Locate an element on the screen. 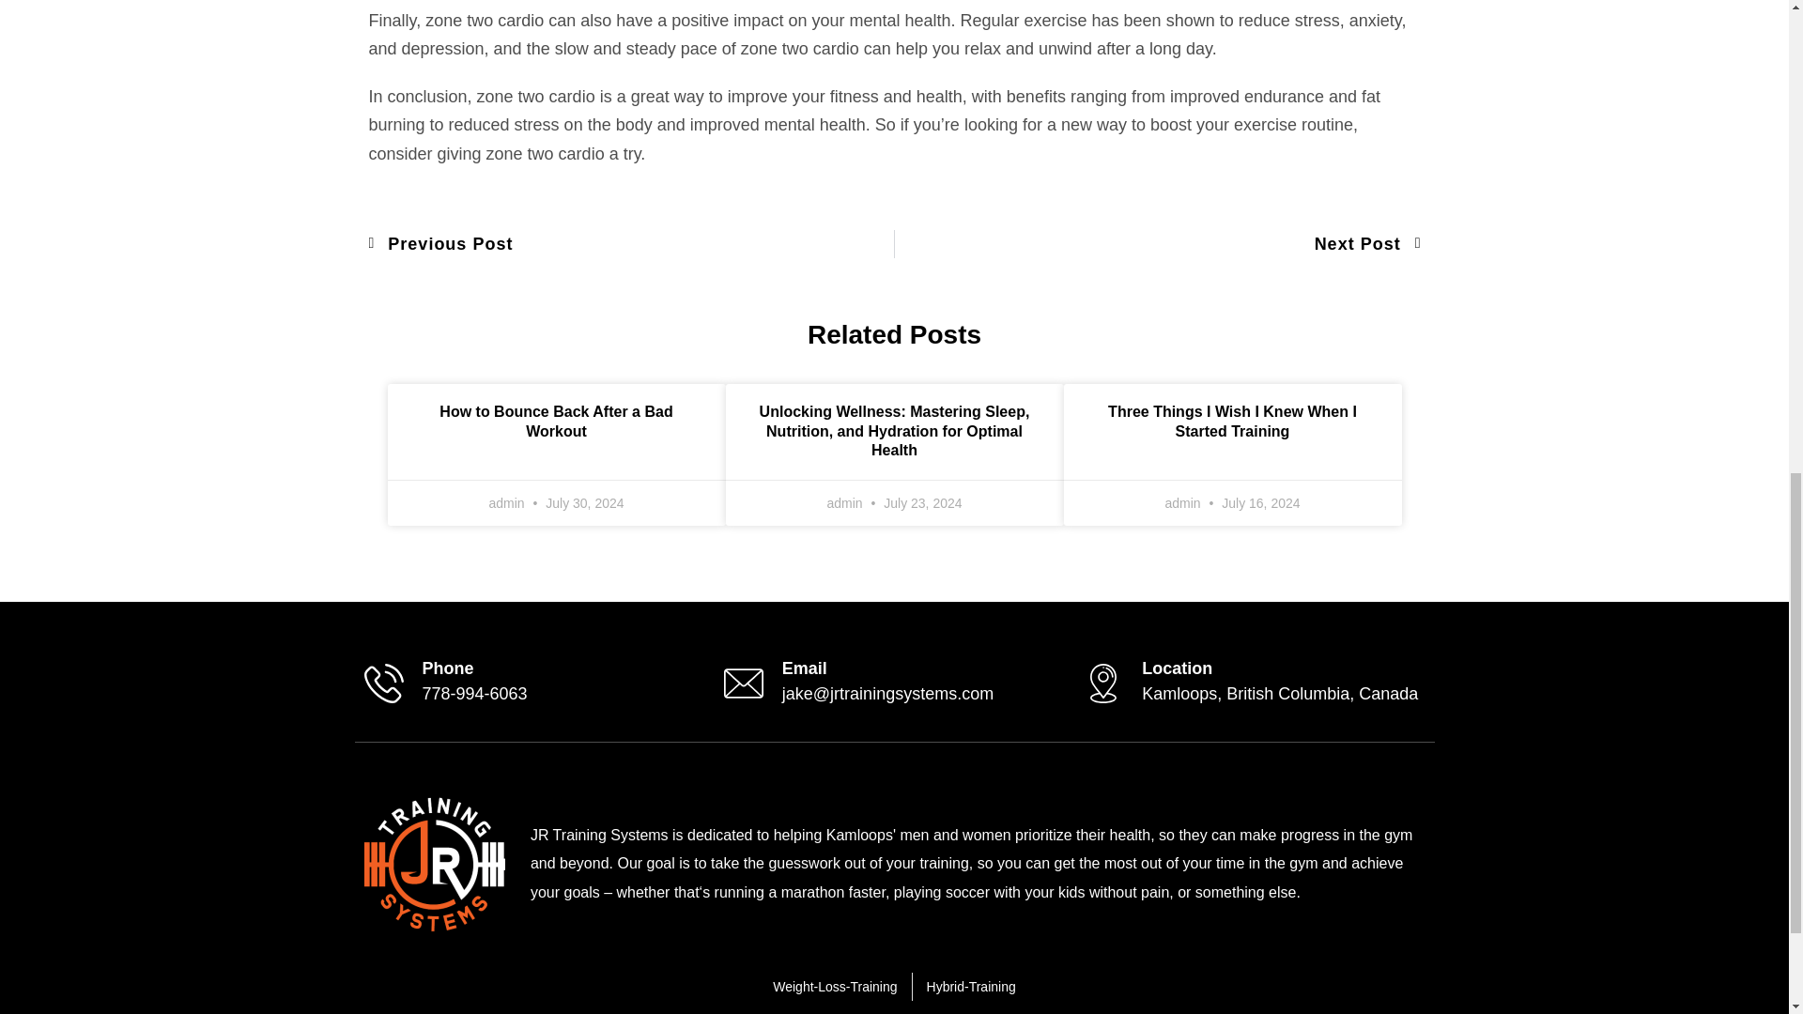 Image resolution: width=1803 pixels, height=1014 pixels. Hybrid-Training is located at coordinates (1157, 244).